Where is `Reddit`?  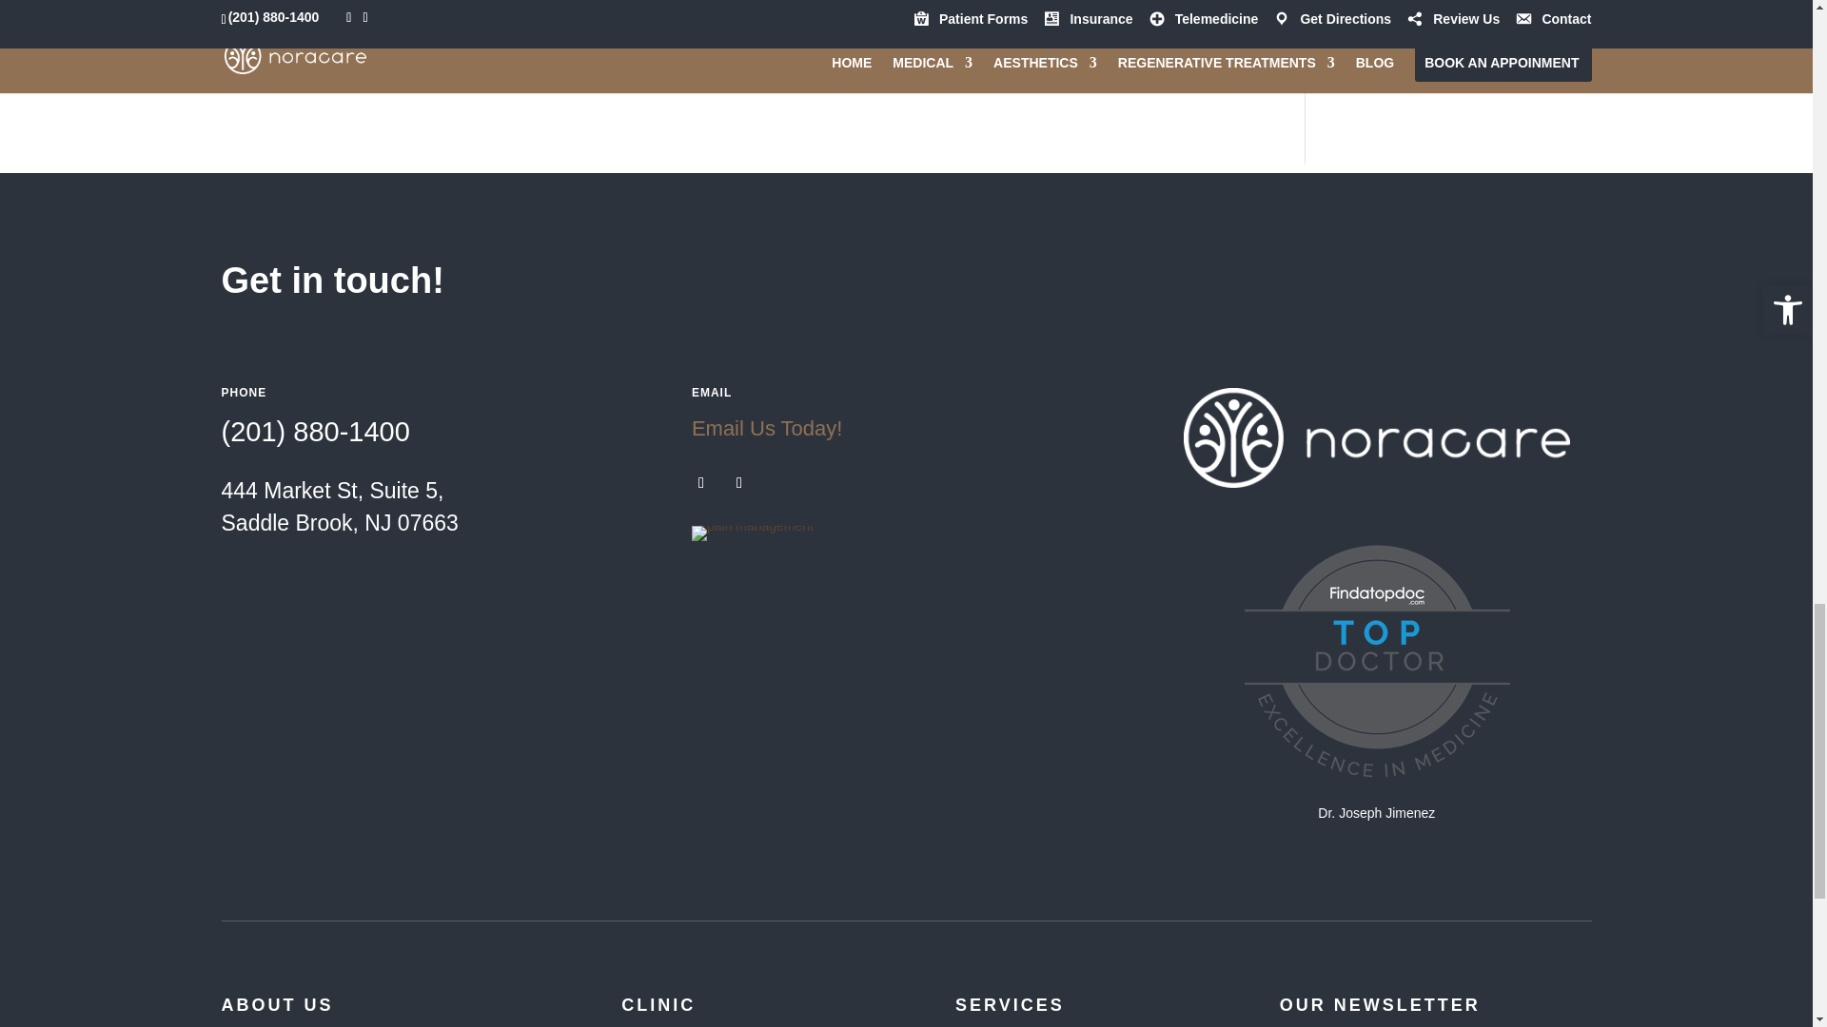 Reddit is located at coordinates (396, 42).